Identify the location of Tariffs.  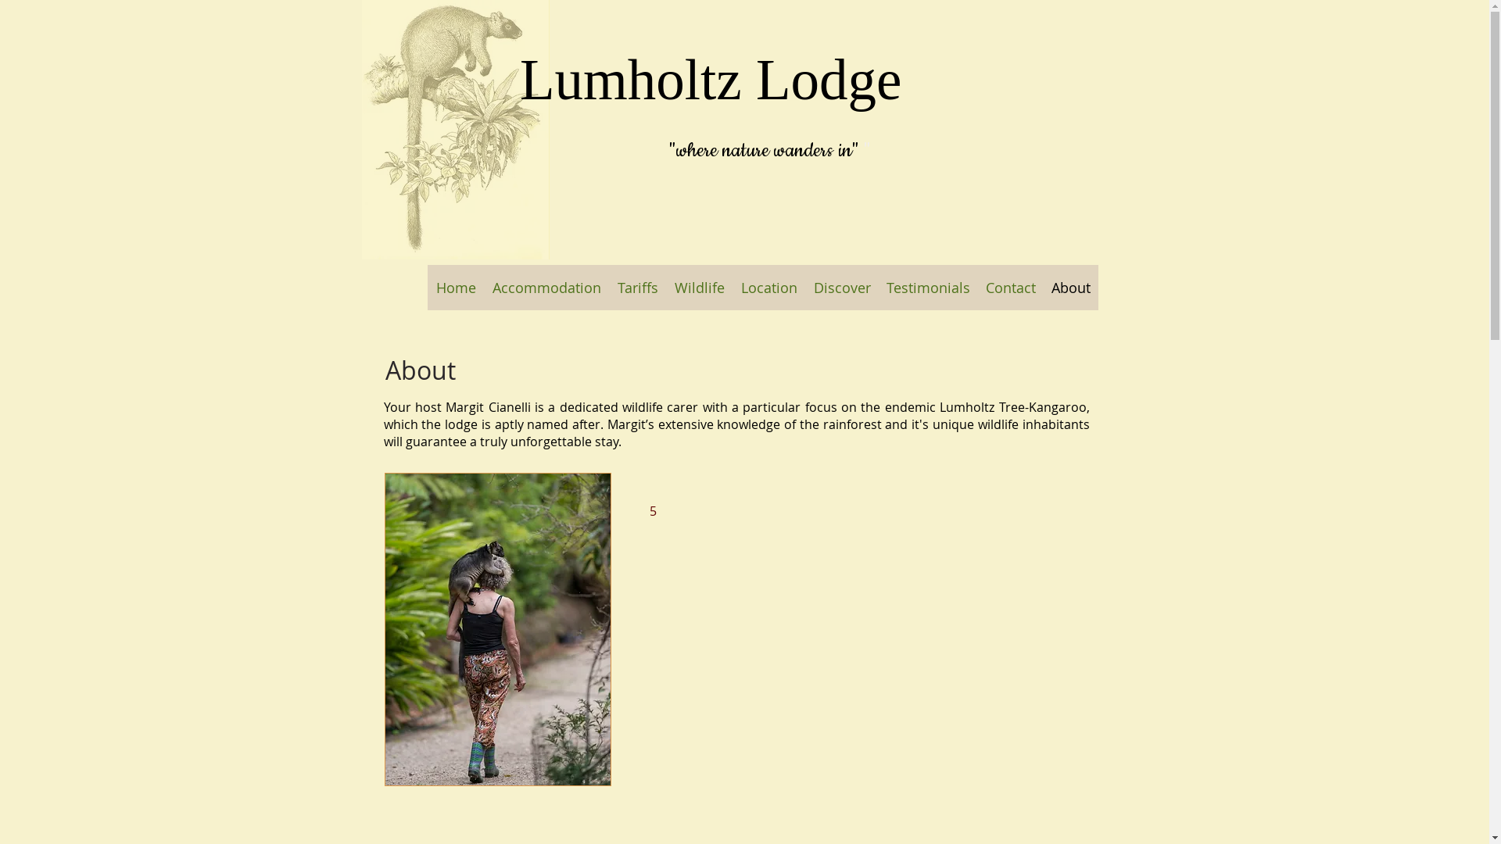
(638, 288).